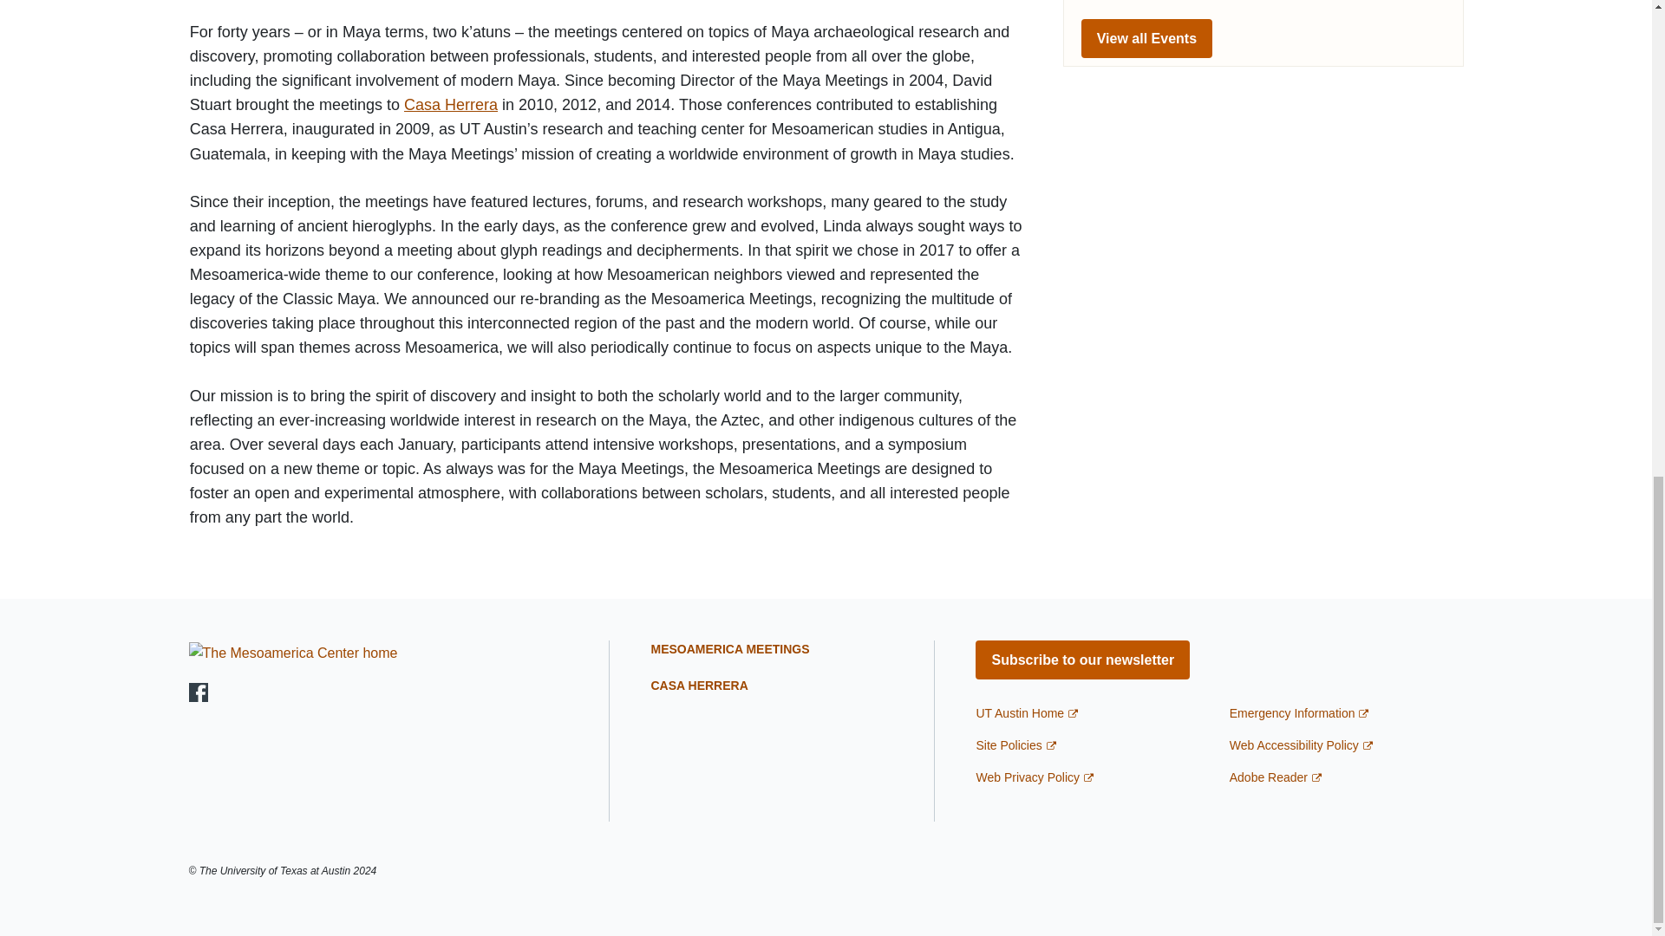 Image resolution: width=1665 pixels, height=936 pixels. I want to click on FacebookFind us on Facebook, so click(199, 692).